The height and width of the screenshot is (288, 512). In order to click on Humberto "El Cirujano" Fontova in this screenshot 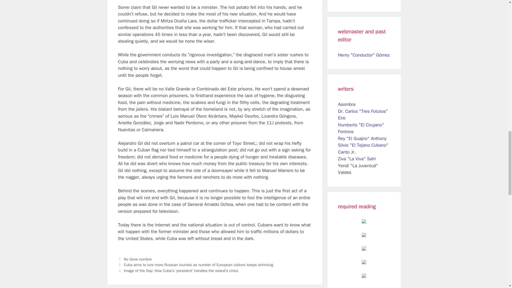, I will do `click(361, 128)`.